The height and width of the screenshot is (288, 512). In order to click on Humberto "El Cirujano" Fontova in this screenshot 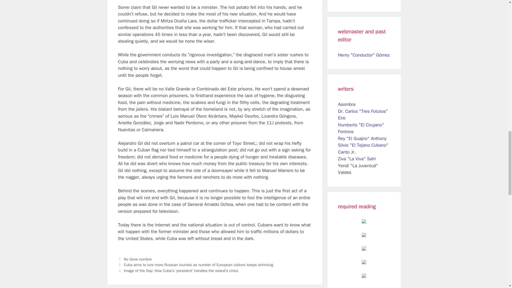, I will do `click(361, 128)`.